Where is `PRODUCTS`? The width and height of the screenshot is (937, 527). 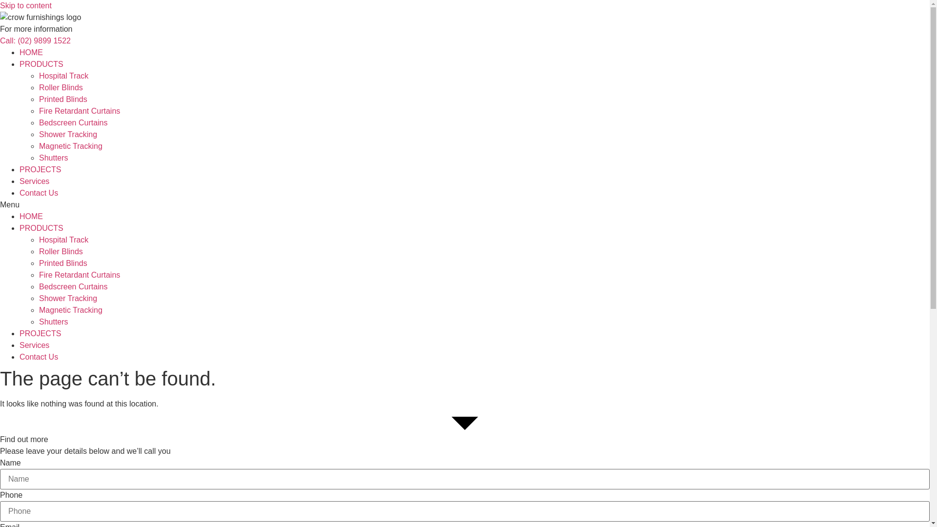 PRODUCTS is located at coordinates (41, 228).